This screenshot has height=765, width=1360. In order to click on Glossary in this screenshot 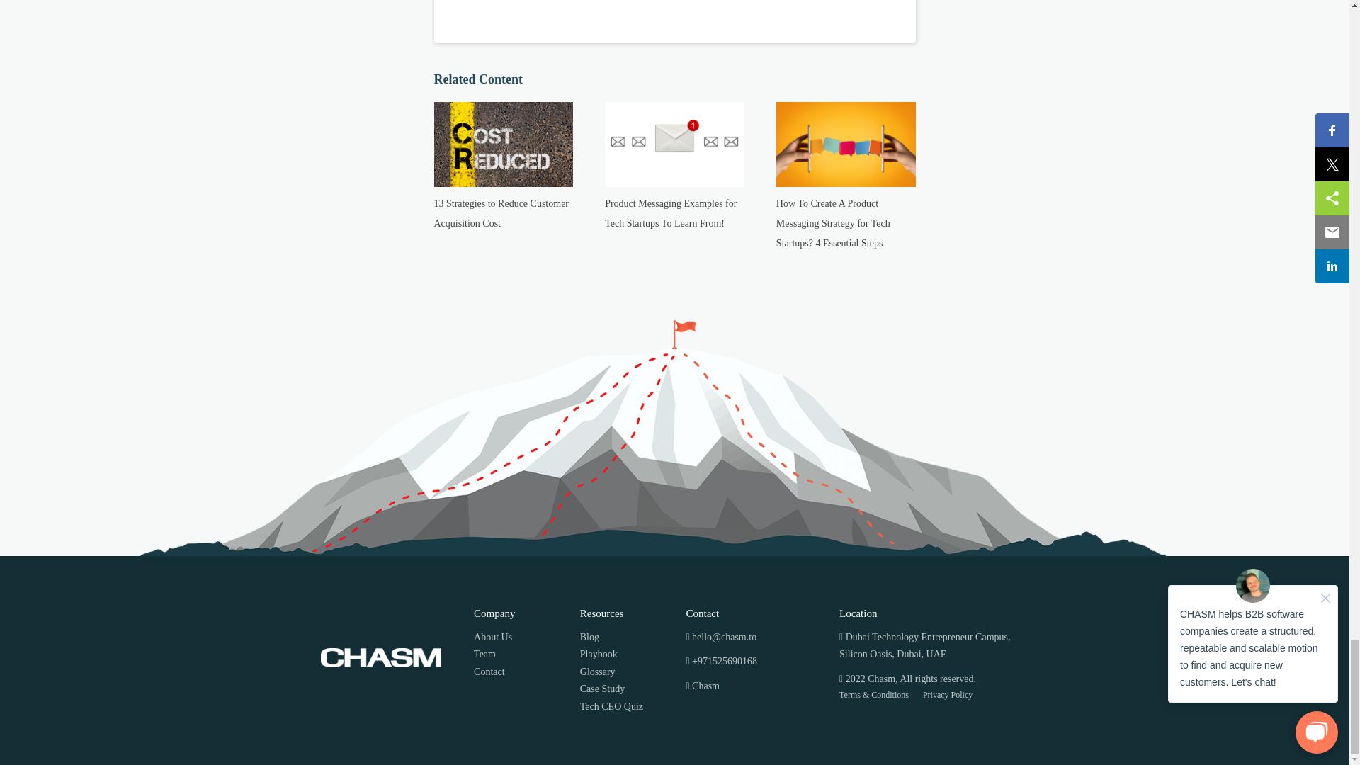, I will do `click(628, 673)`.